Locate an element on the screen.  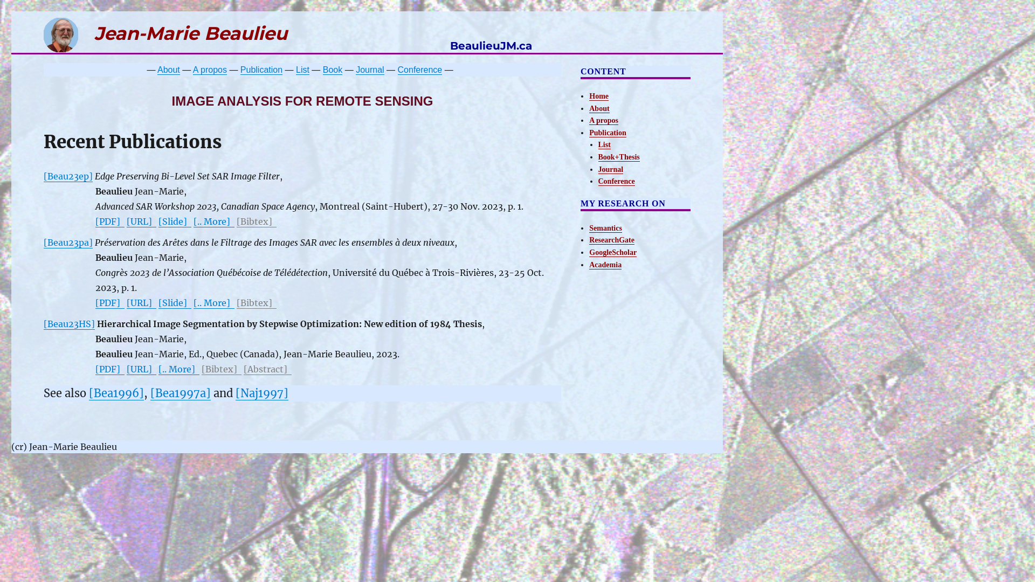
[.. More]   is located at coordinates (214, 303).